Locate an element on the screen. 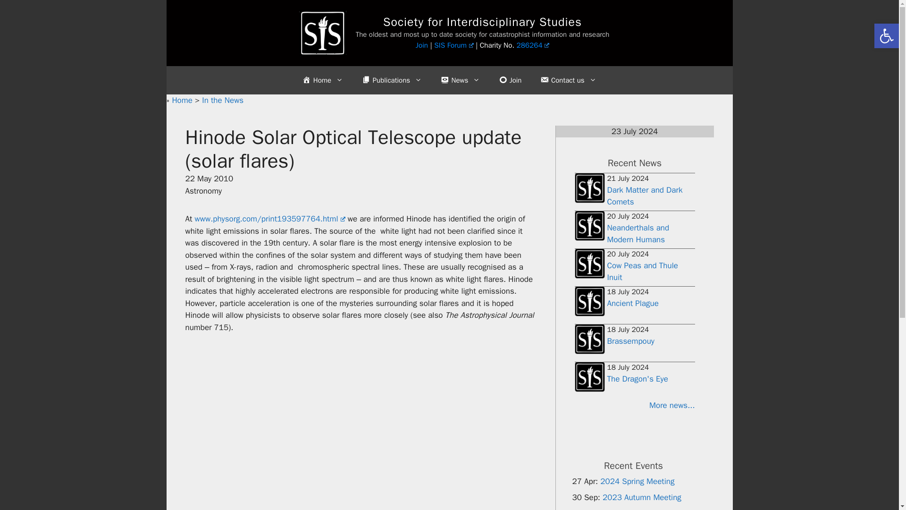 The image size is (906, 510). 286264 is located at coordinates (533, 45).